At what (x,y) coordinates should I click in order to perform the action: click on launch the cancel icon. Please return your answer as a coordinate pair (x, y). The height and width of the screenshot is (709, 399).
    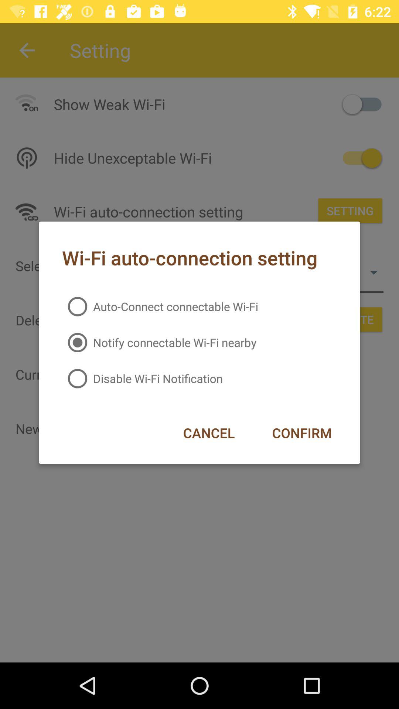
    Looking at the image, I should click on (209, 433).